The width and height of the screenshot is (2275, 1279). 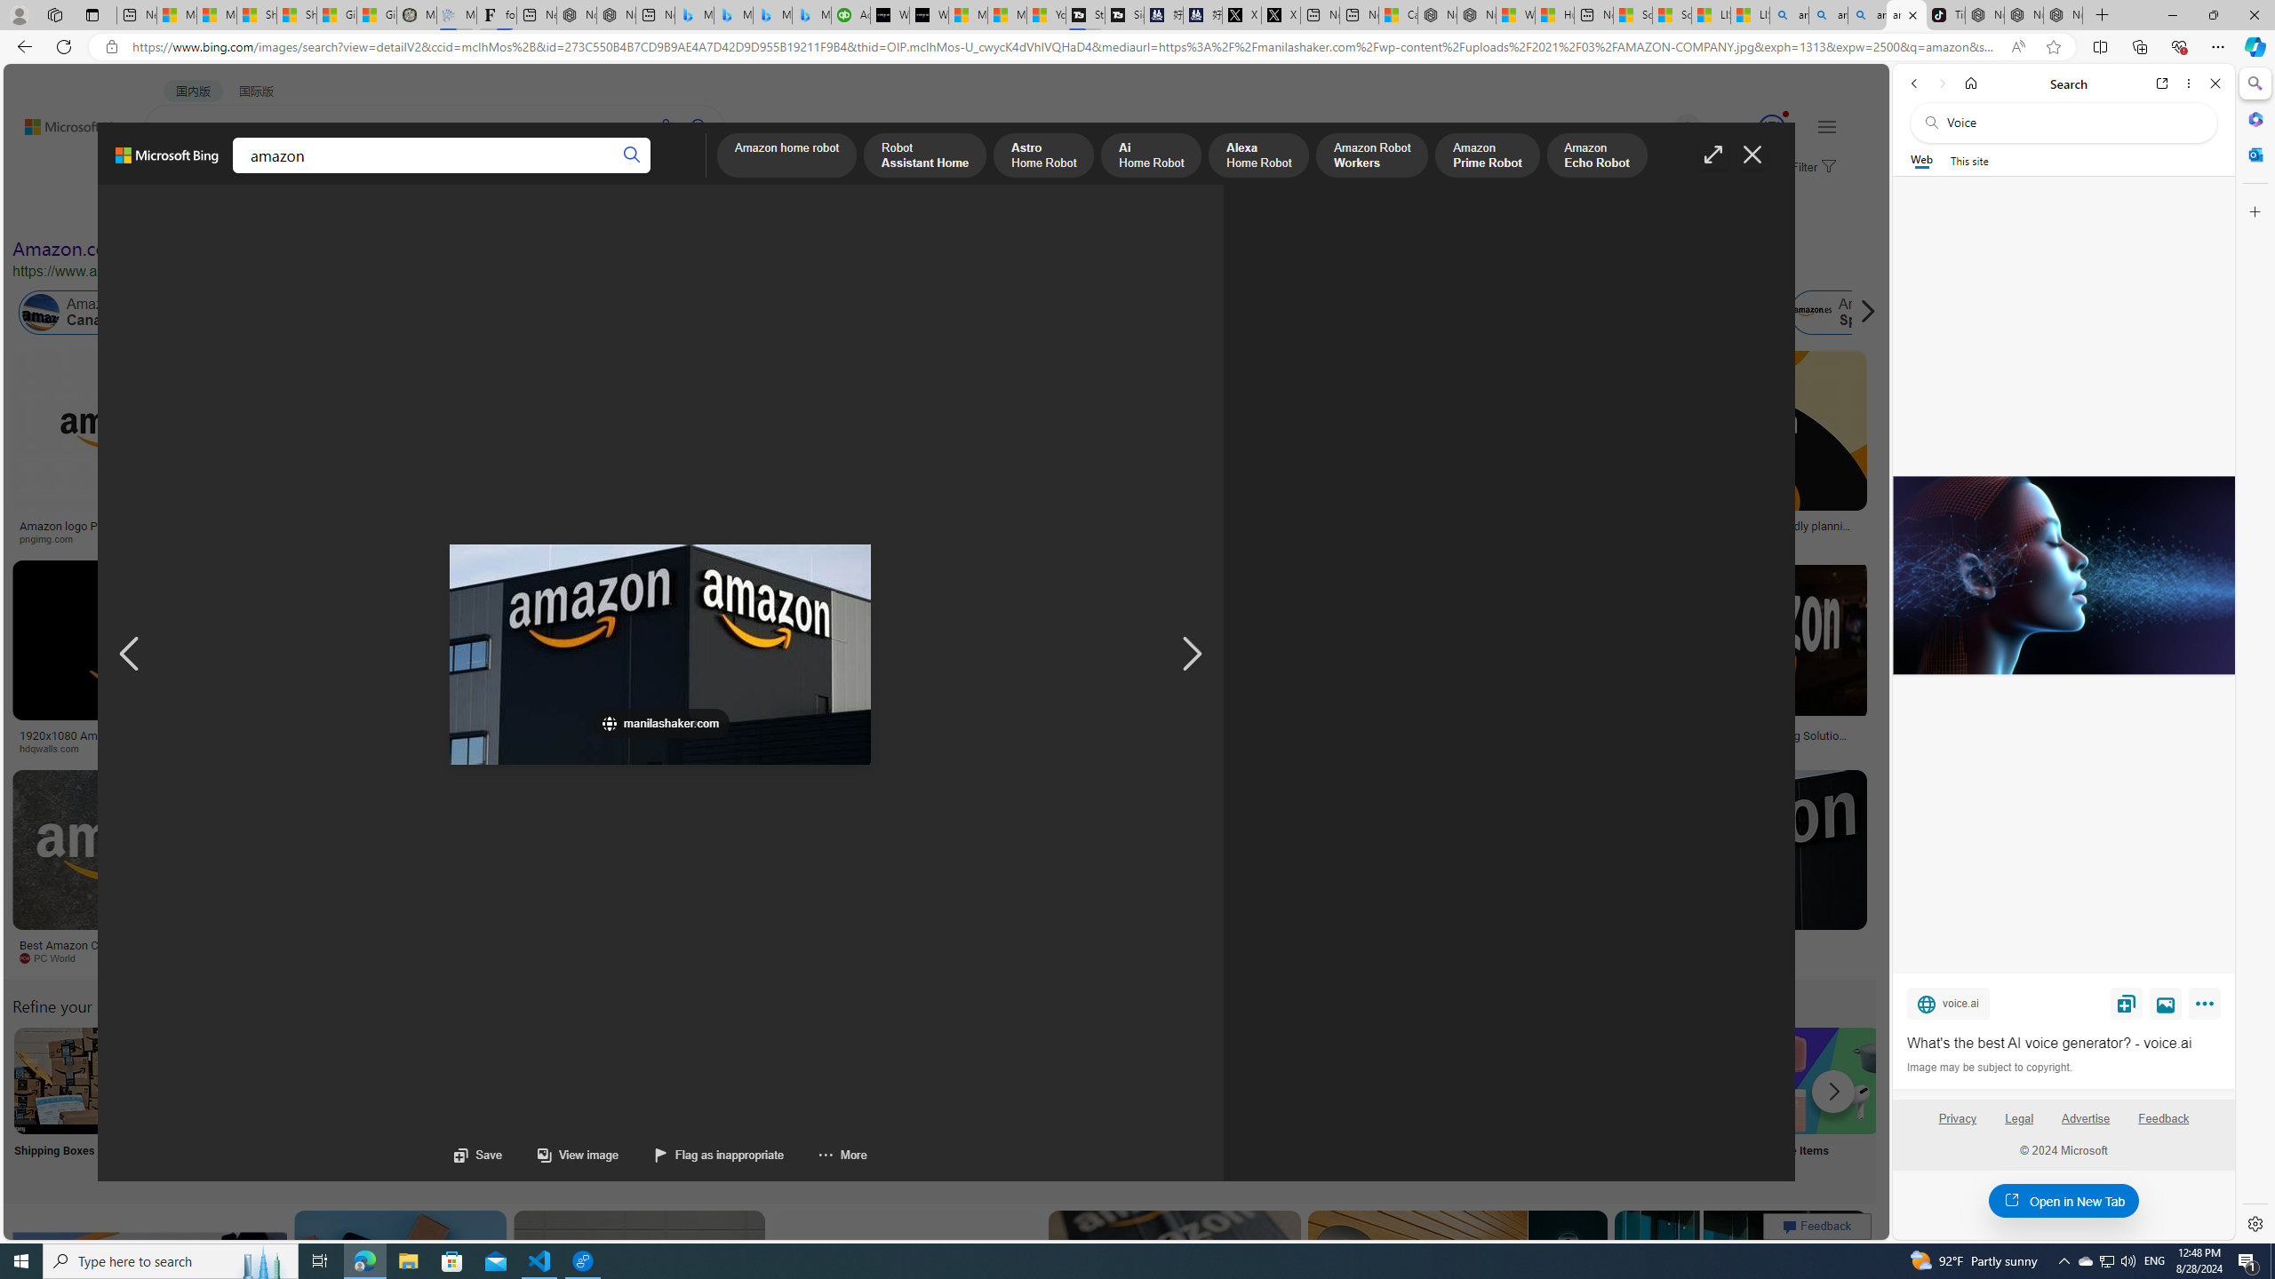 I want to click on IMAGES, so click(x=243, y=176).